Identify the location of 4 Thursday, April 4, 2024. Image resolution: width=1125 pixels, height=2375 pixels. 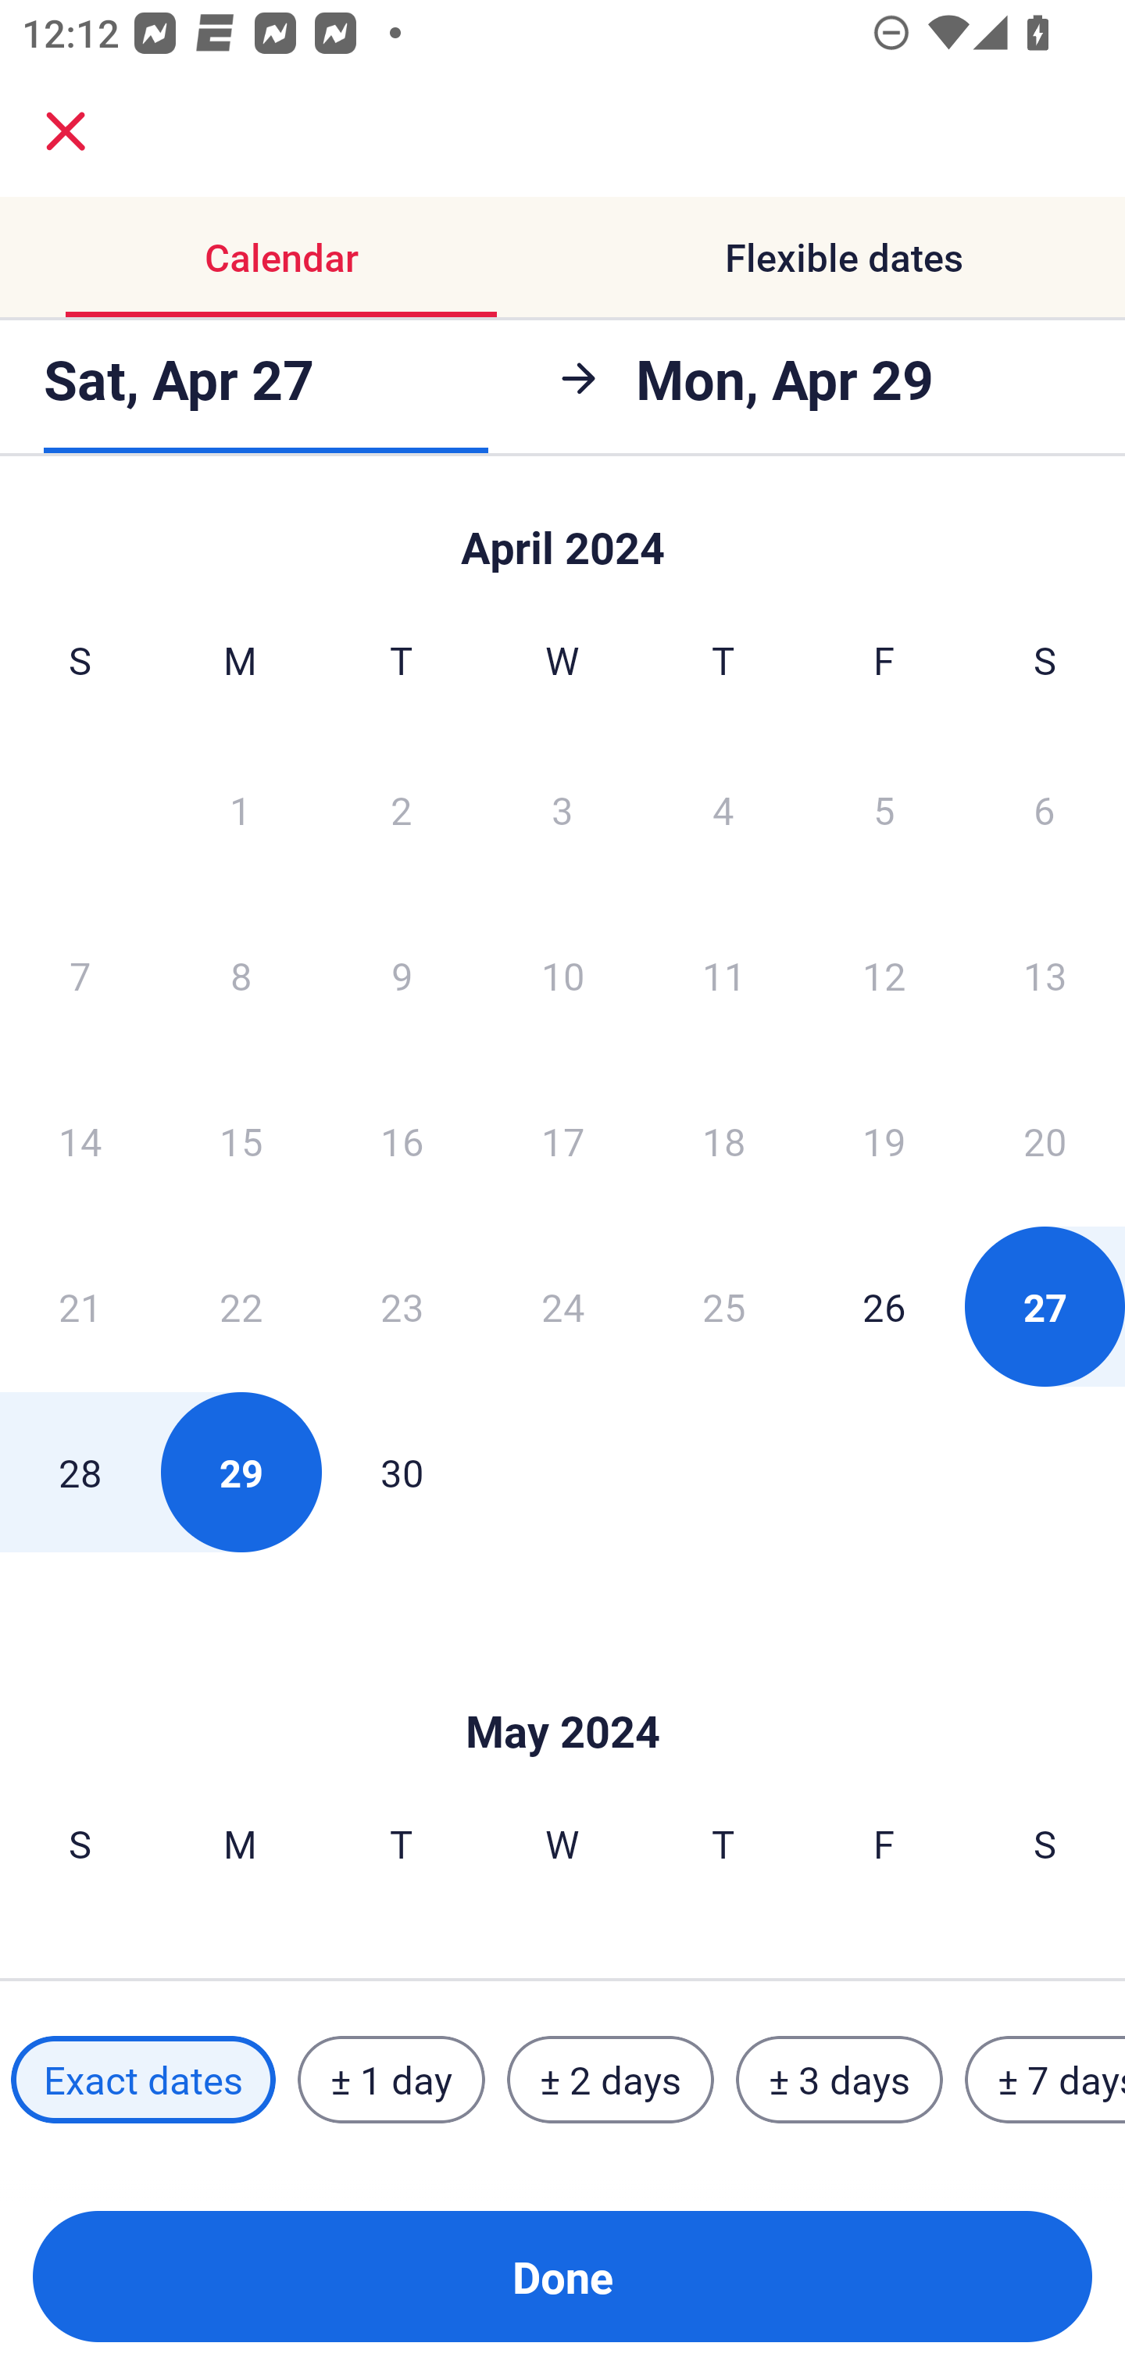
(723, 809).